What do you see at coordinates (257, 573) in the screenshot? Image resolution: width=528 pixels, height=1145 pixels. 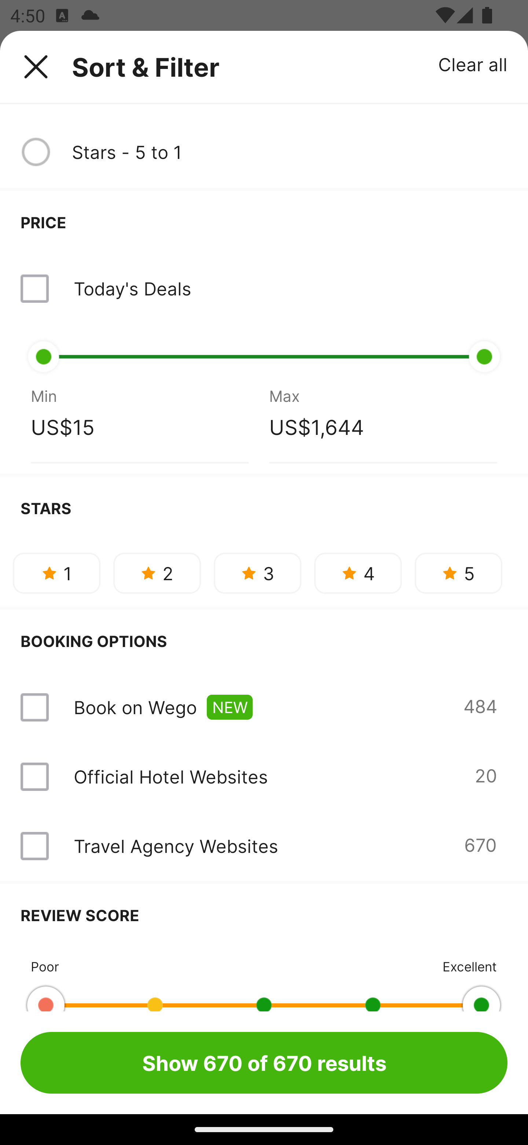 I see `3` at bounding box center [257, 573].